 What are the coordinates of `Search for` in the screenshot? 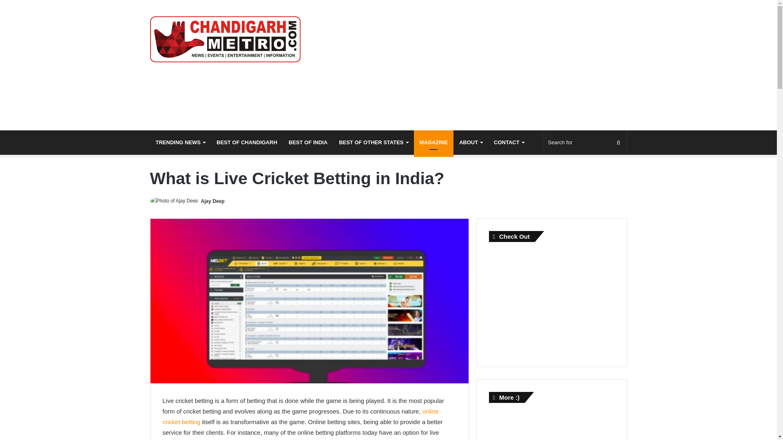 It's located at (586, 143).